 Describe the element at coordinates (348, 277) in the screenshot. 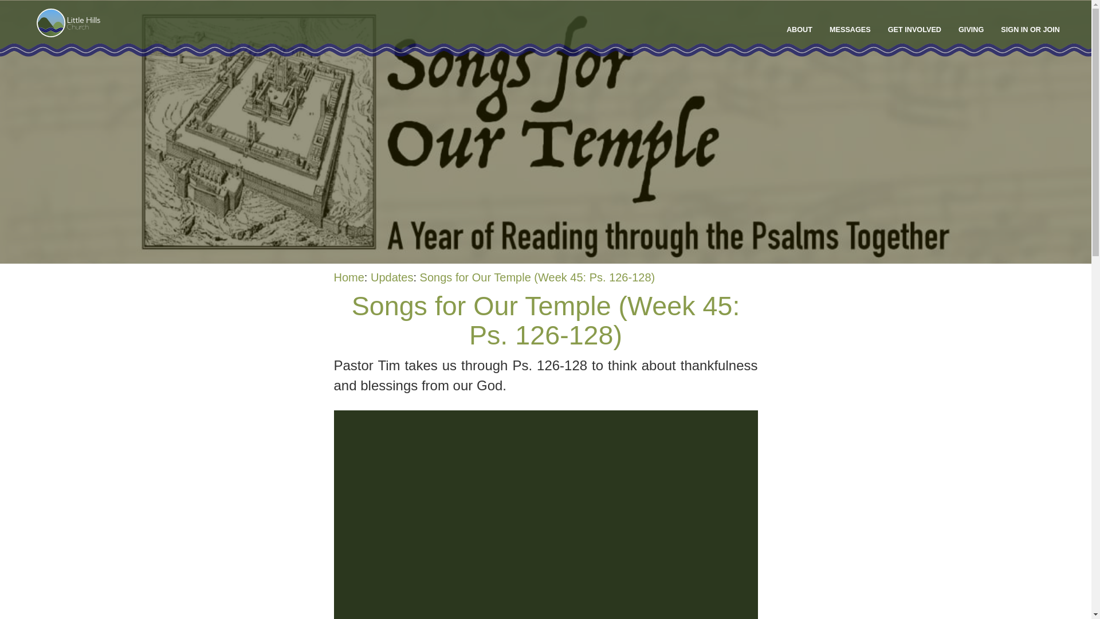

I see `Home` at that location.